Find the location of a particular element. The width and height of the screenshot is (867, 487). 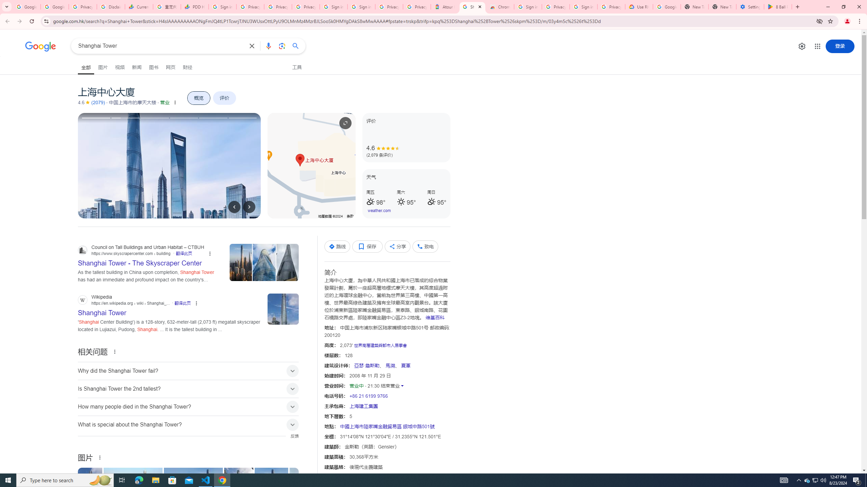

View site information is located at coordinates (46, 21).